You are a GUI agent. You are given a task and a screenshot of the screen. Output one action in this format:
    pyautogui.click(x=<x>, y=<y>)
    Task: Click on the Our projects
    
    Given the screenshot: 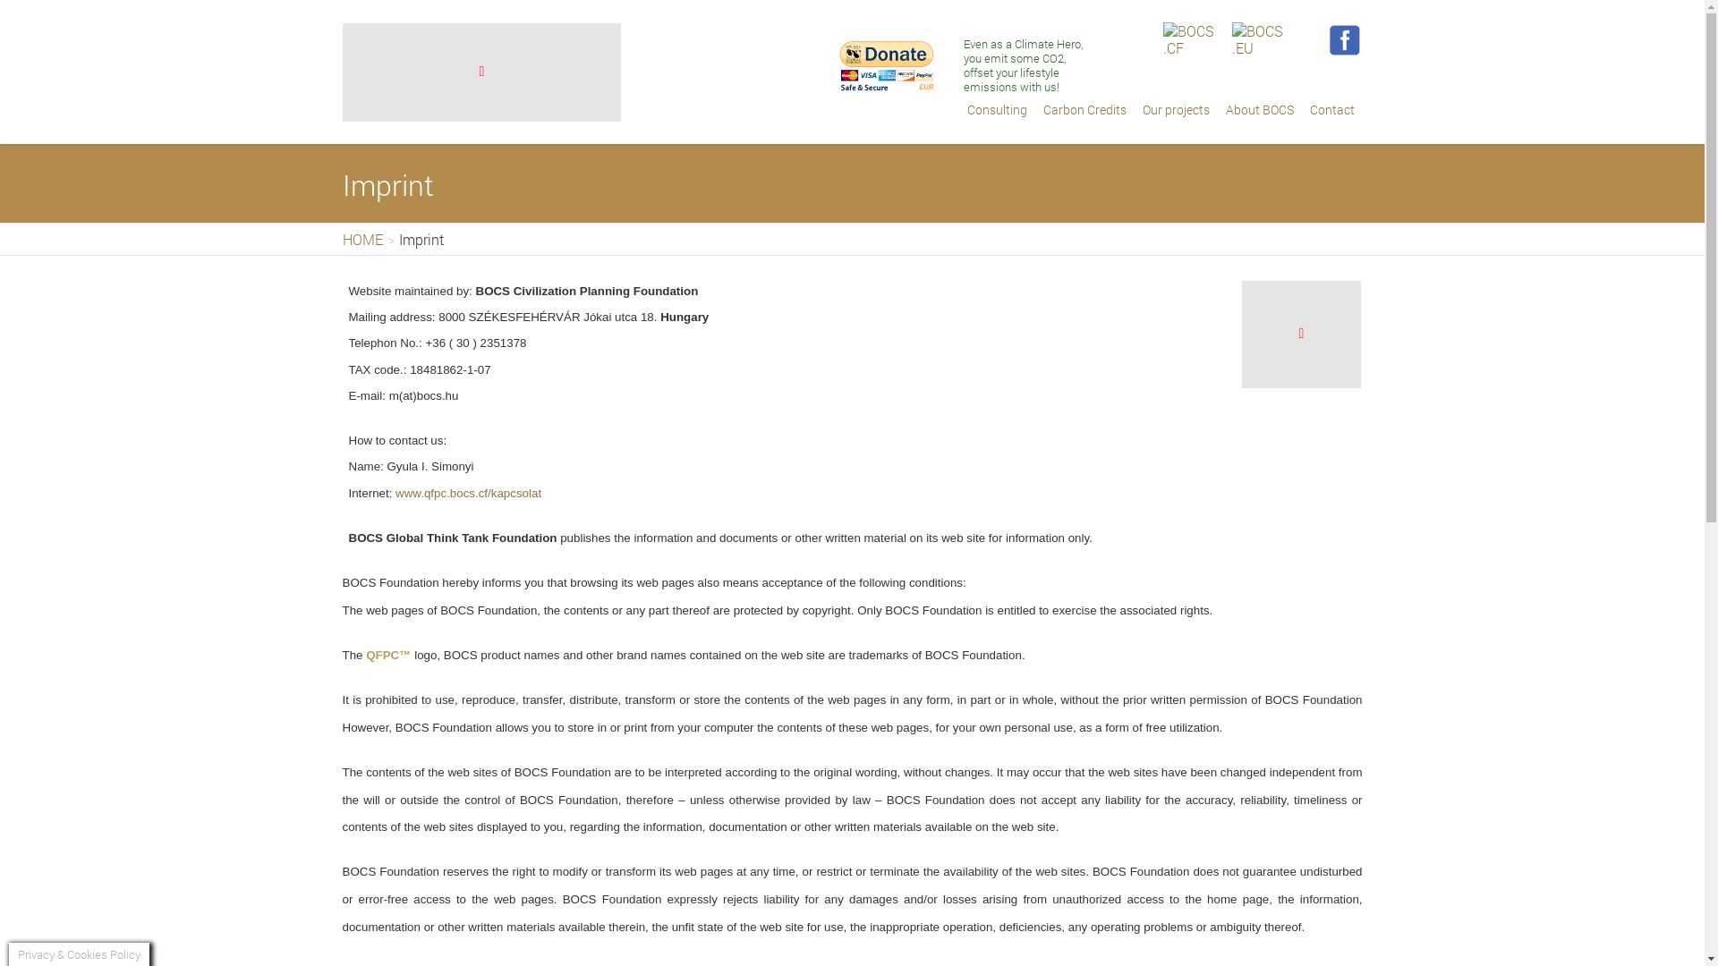 What is the action you would take?
    pyautogui.click(x=1176, y=111)
    